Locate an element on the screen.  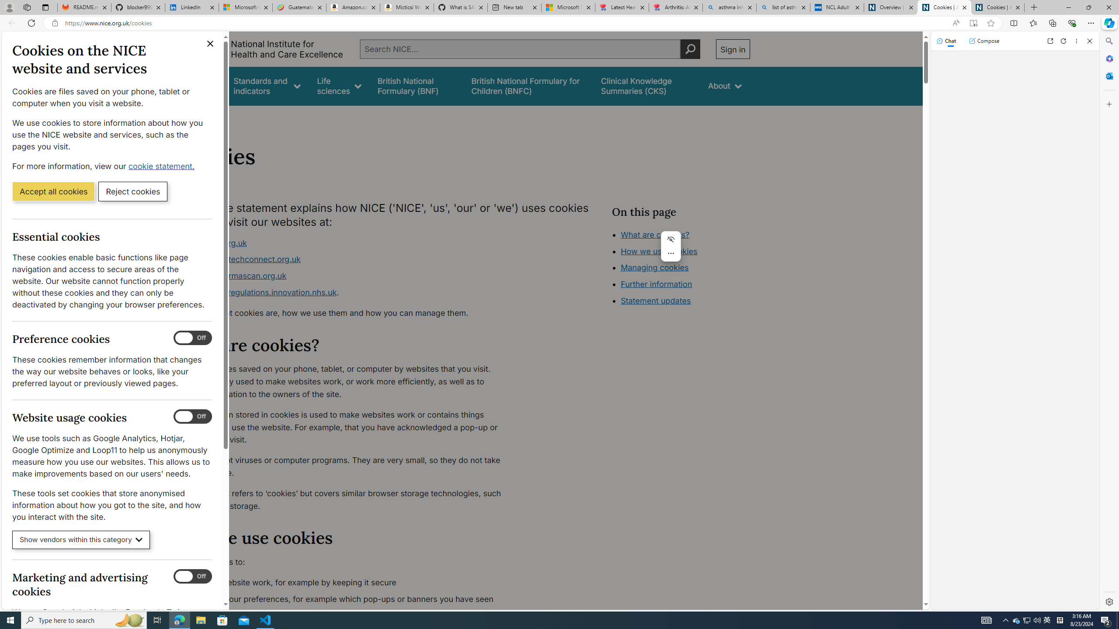
British National Formulary for Children (BNFC) is located at coordinates (528, 86).